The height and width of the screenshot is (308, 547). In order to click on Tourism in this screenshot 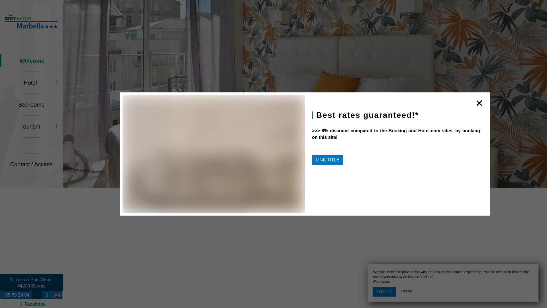, I will do `click(31, 184)`.